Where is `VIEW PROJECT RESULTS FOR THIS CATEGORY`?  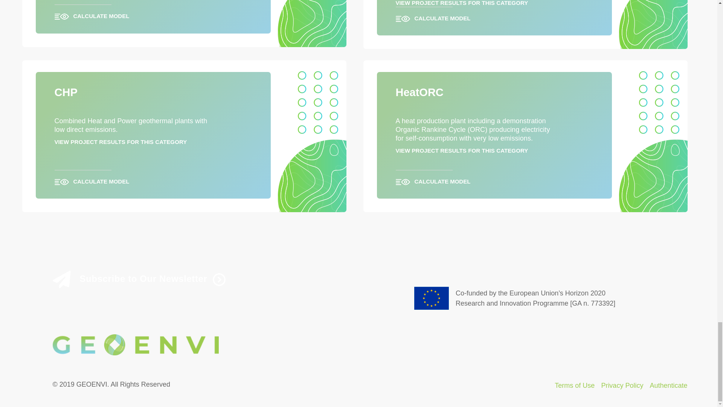 VIEW PROJECT RESULTS FOR THIS CATEGORY is located at coordinates (462, 3).